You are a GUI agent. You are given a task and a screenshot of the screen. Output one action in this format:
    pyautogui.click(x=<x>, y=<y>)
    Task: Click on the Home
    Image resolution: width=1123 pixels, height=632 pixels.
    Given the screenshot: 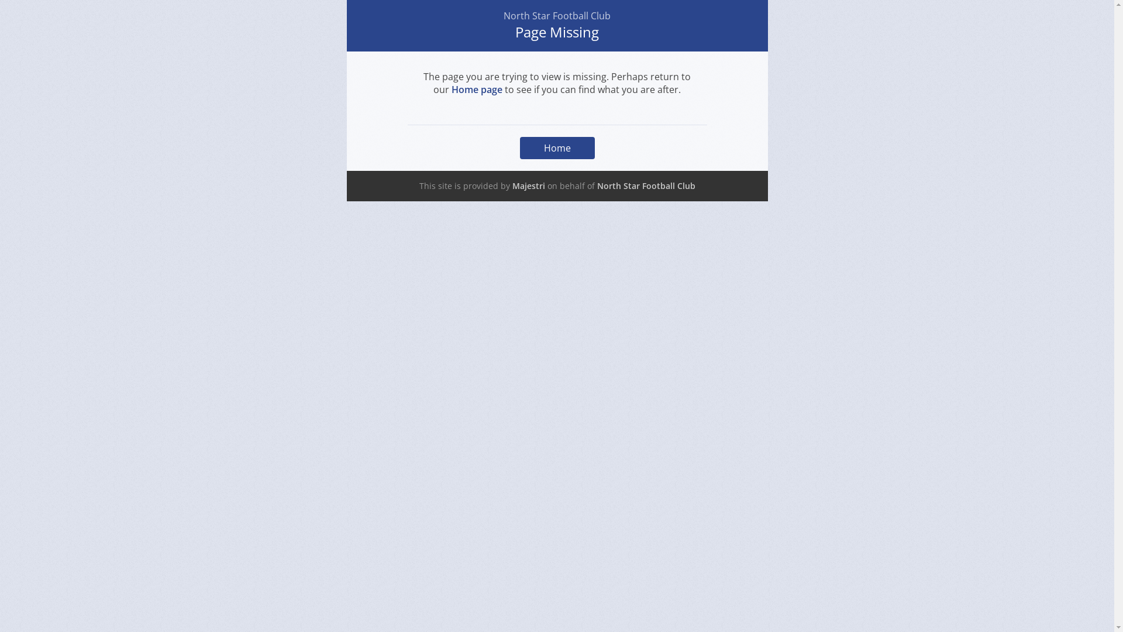 What is the action you would take?
    pyautogui.click(x=557, y=148)
    